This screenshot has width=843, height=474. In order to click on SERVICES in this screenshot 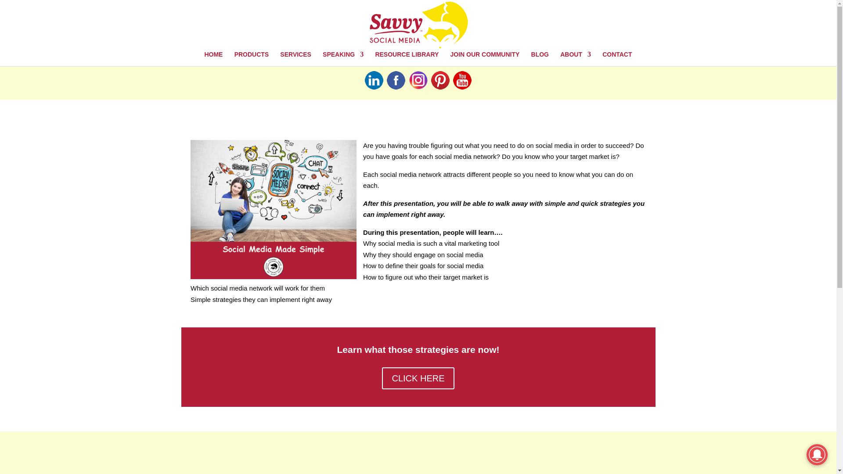, I will do `click(295, 59)`.